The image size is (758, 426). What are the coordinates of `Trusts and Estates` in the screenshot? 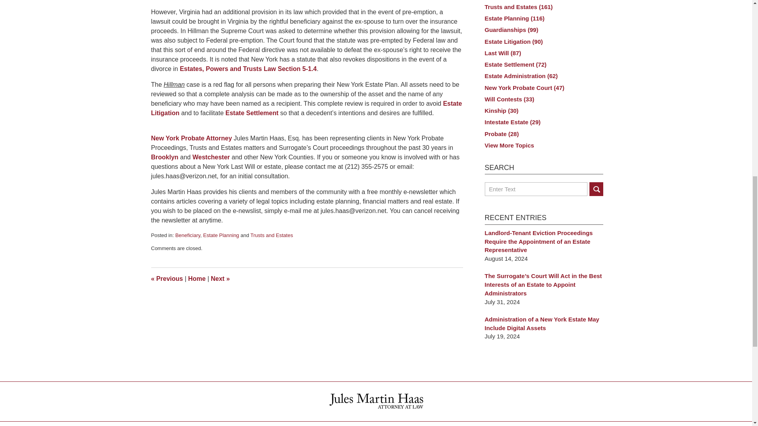 It's located at (271, 235).